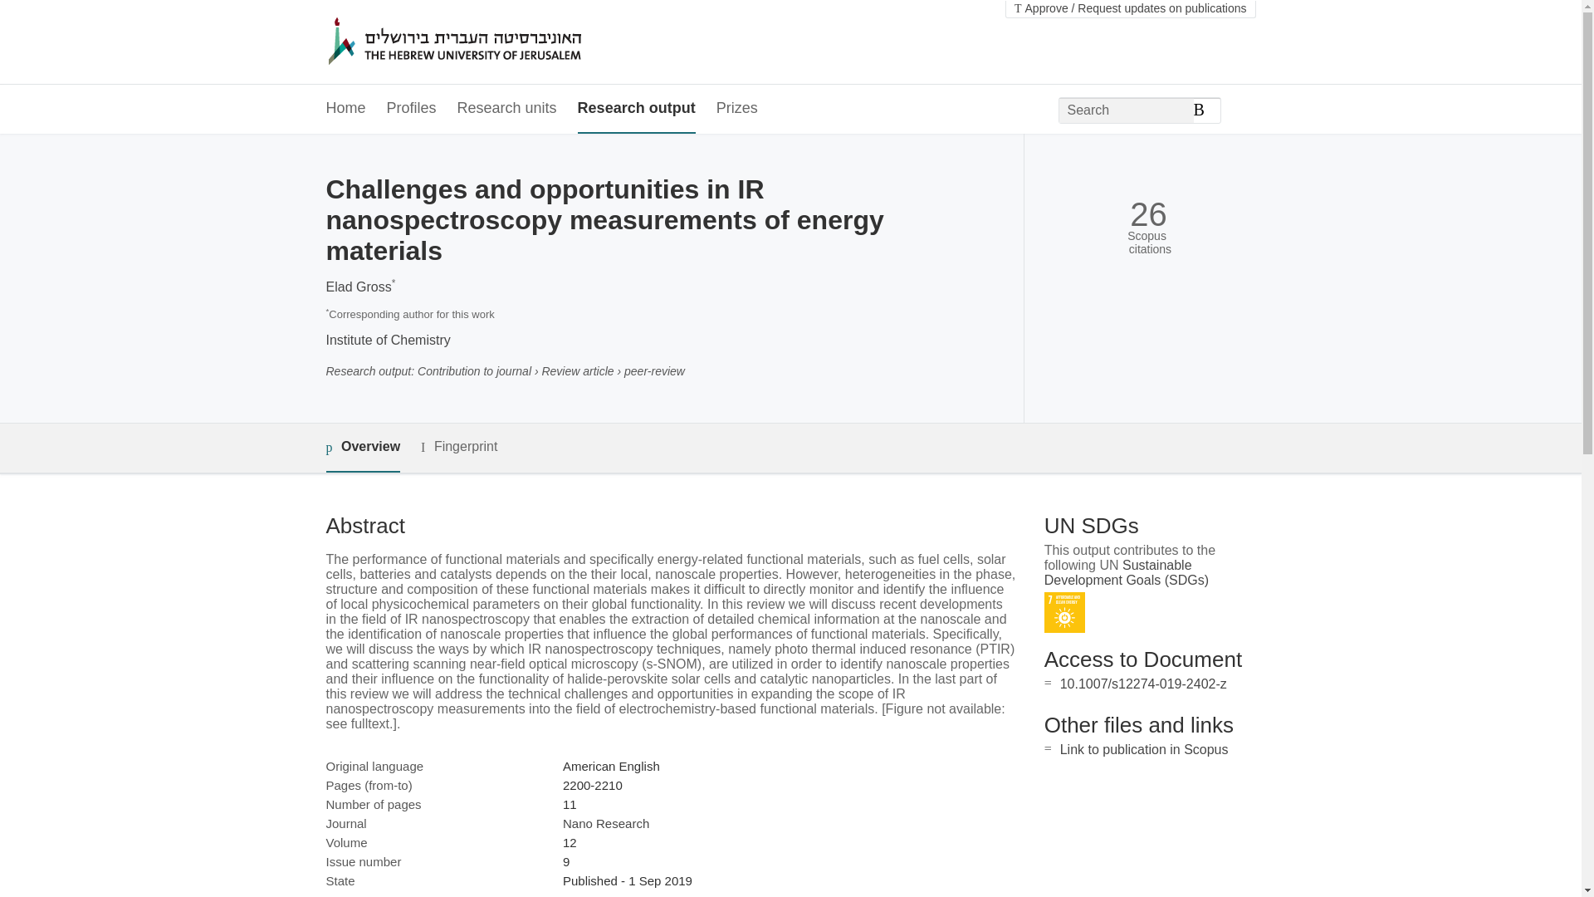 This screenshot has height=897, width=1594. What do you see at coordinates (357, 287) in the screenshot?
I see `Elad Gross` at bounding box center [357, 287].